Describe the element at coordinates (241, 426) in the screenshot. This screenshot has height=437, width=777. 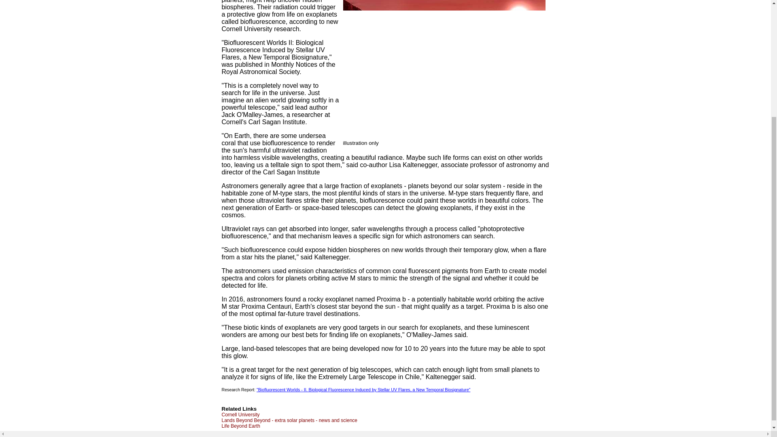
I see `Life Beyond Earth` at that location.